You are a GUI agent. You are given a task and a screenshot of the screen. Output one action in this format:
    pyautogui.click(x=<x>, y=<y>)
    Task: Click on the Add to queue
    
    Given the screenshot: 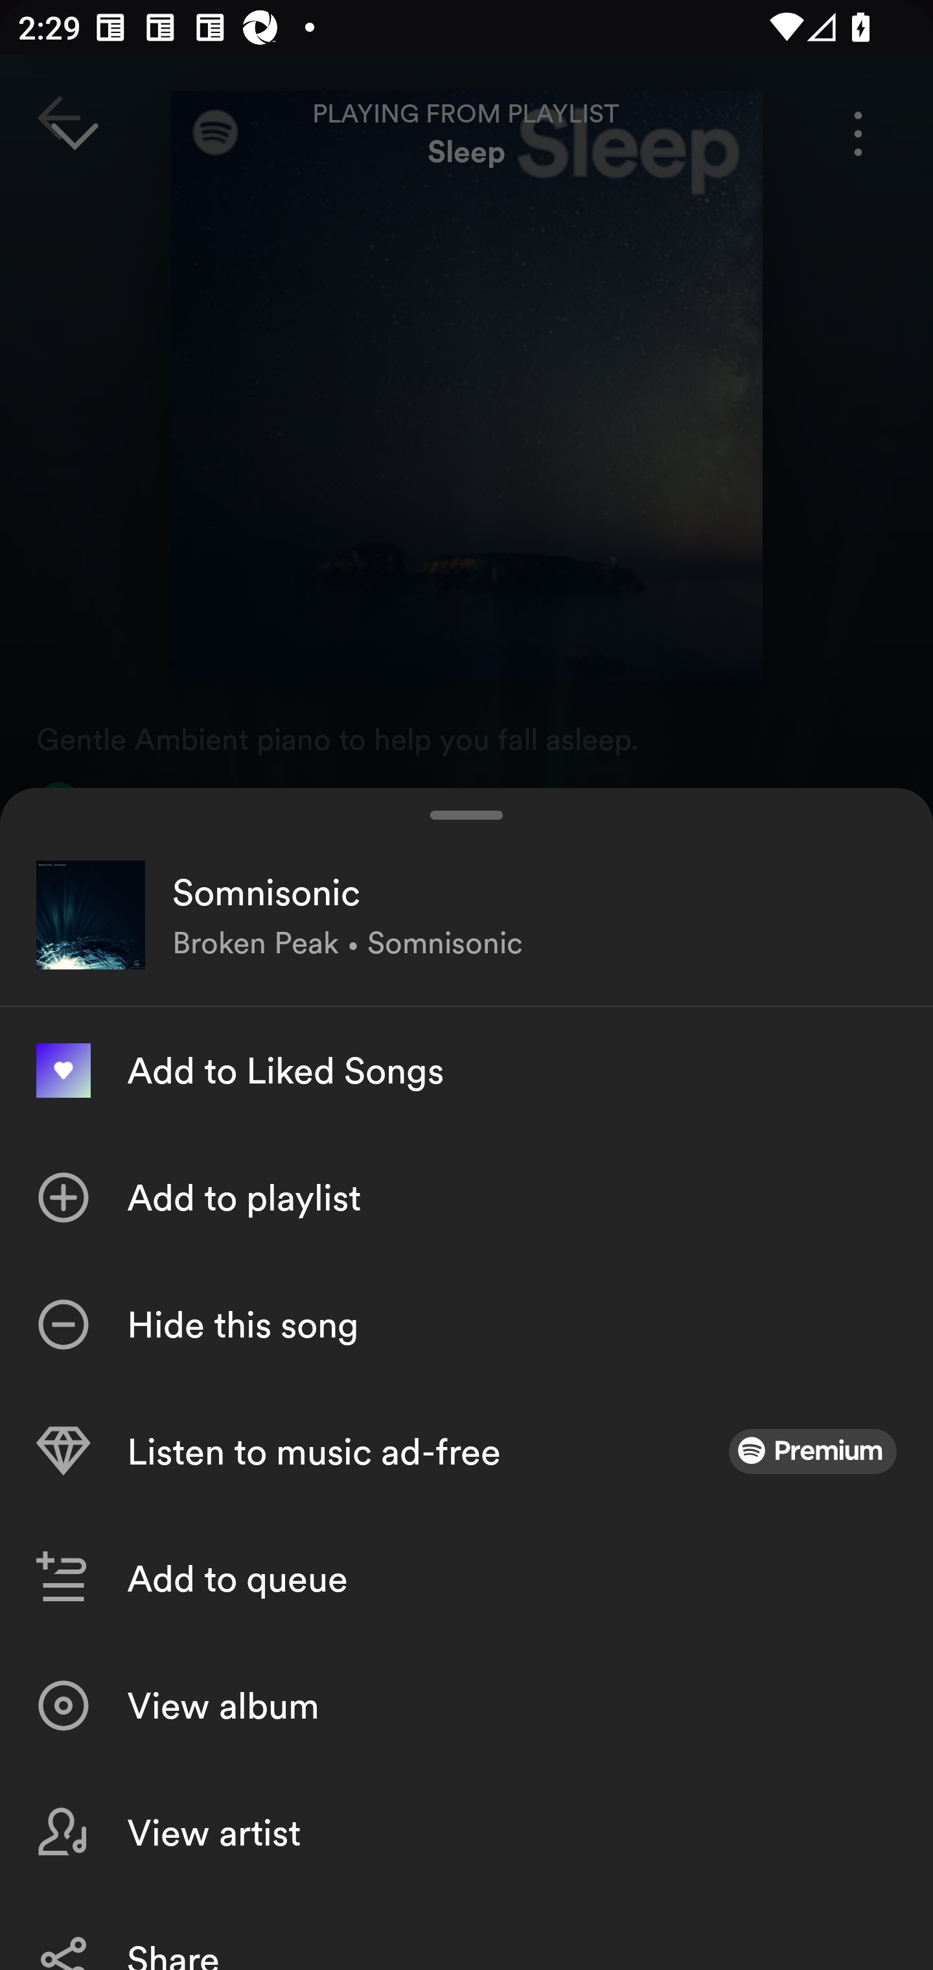 What is the action you would take?
    pyautogui.click(x=466, y=1579)
    